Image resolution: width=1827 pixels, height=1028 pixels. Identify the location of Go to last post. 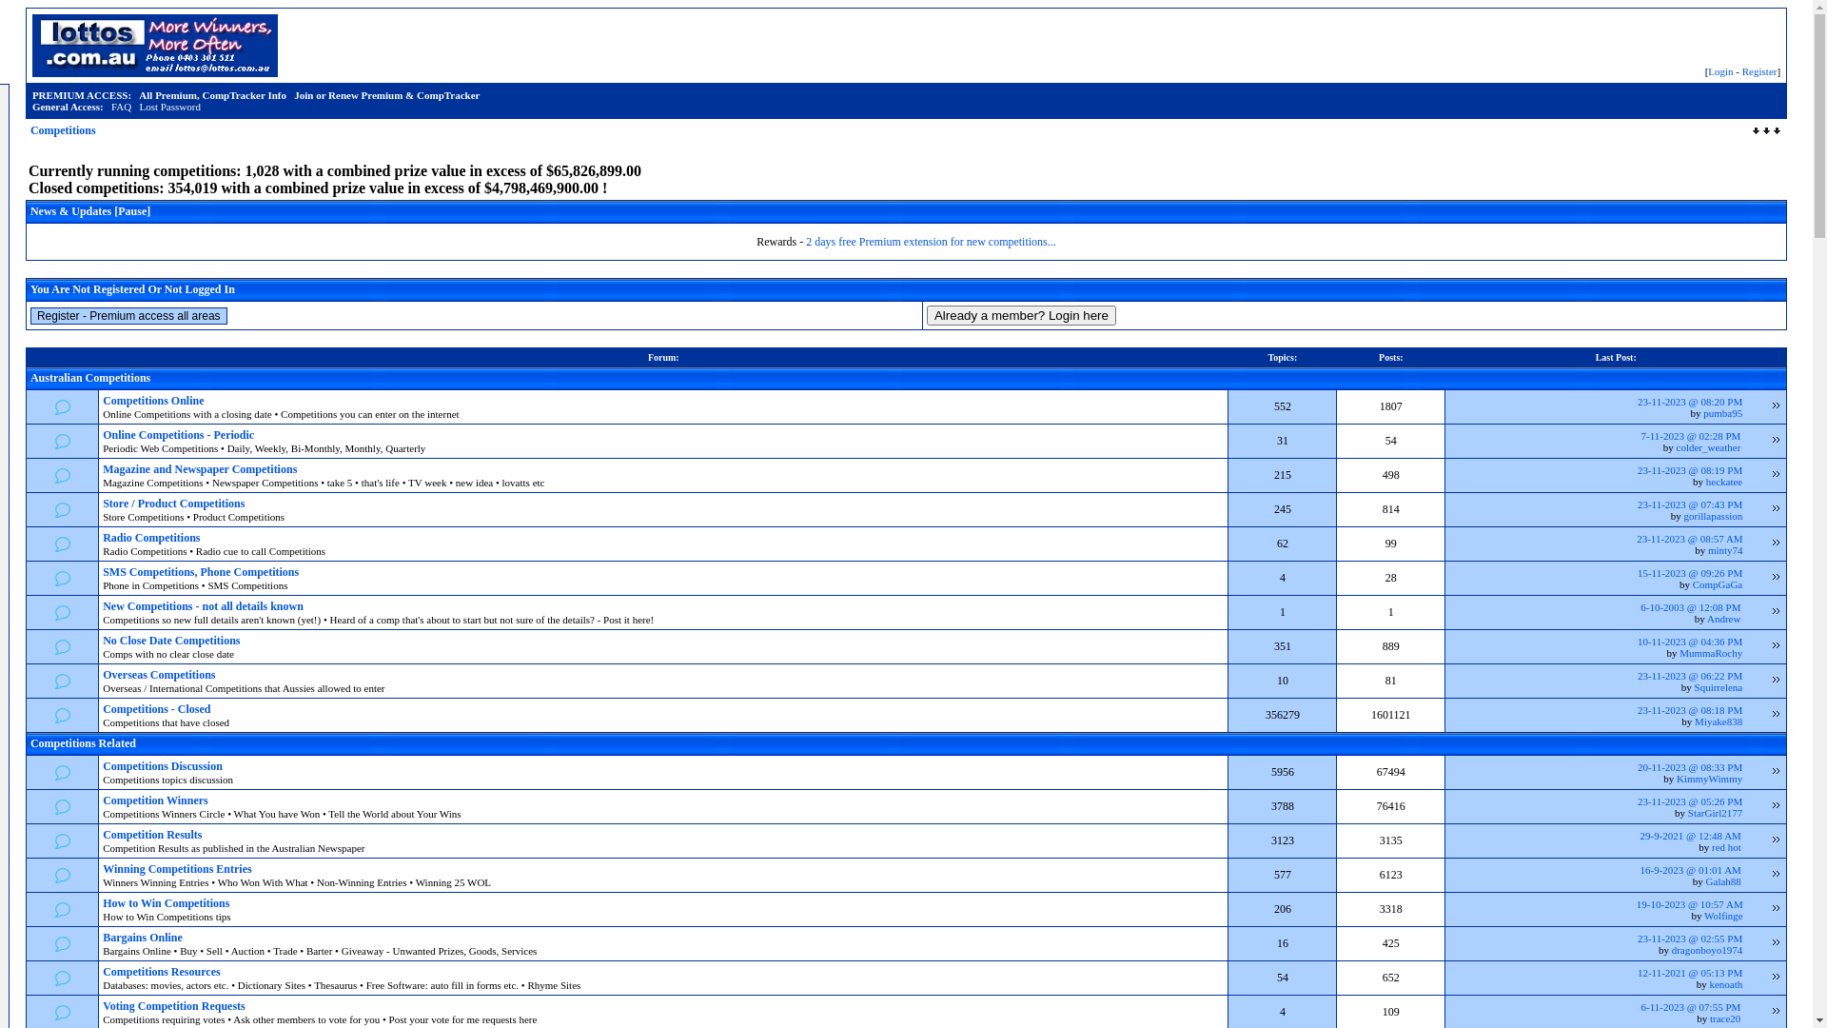
(1777, 909).